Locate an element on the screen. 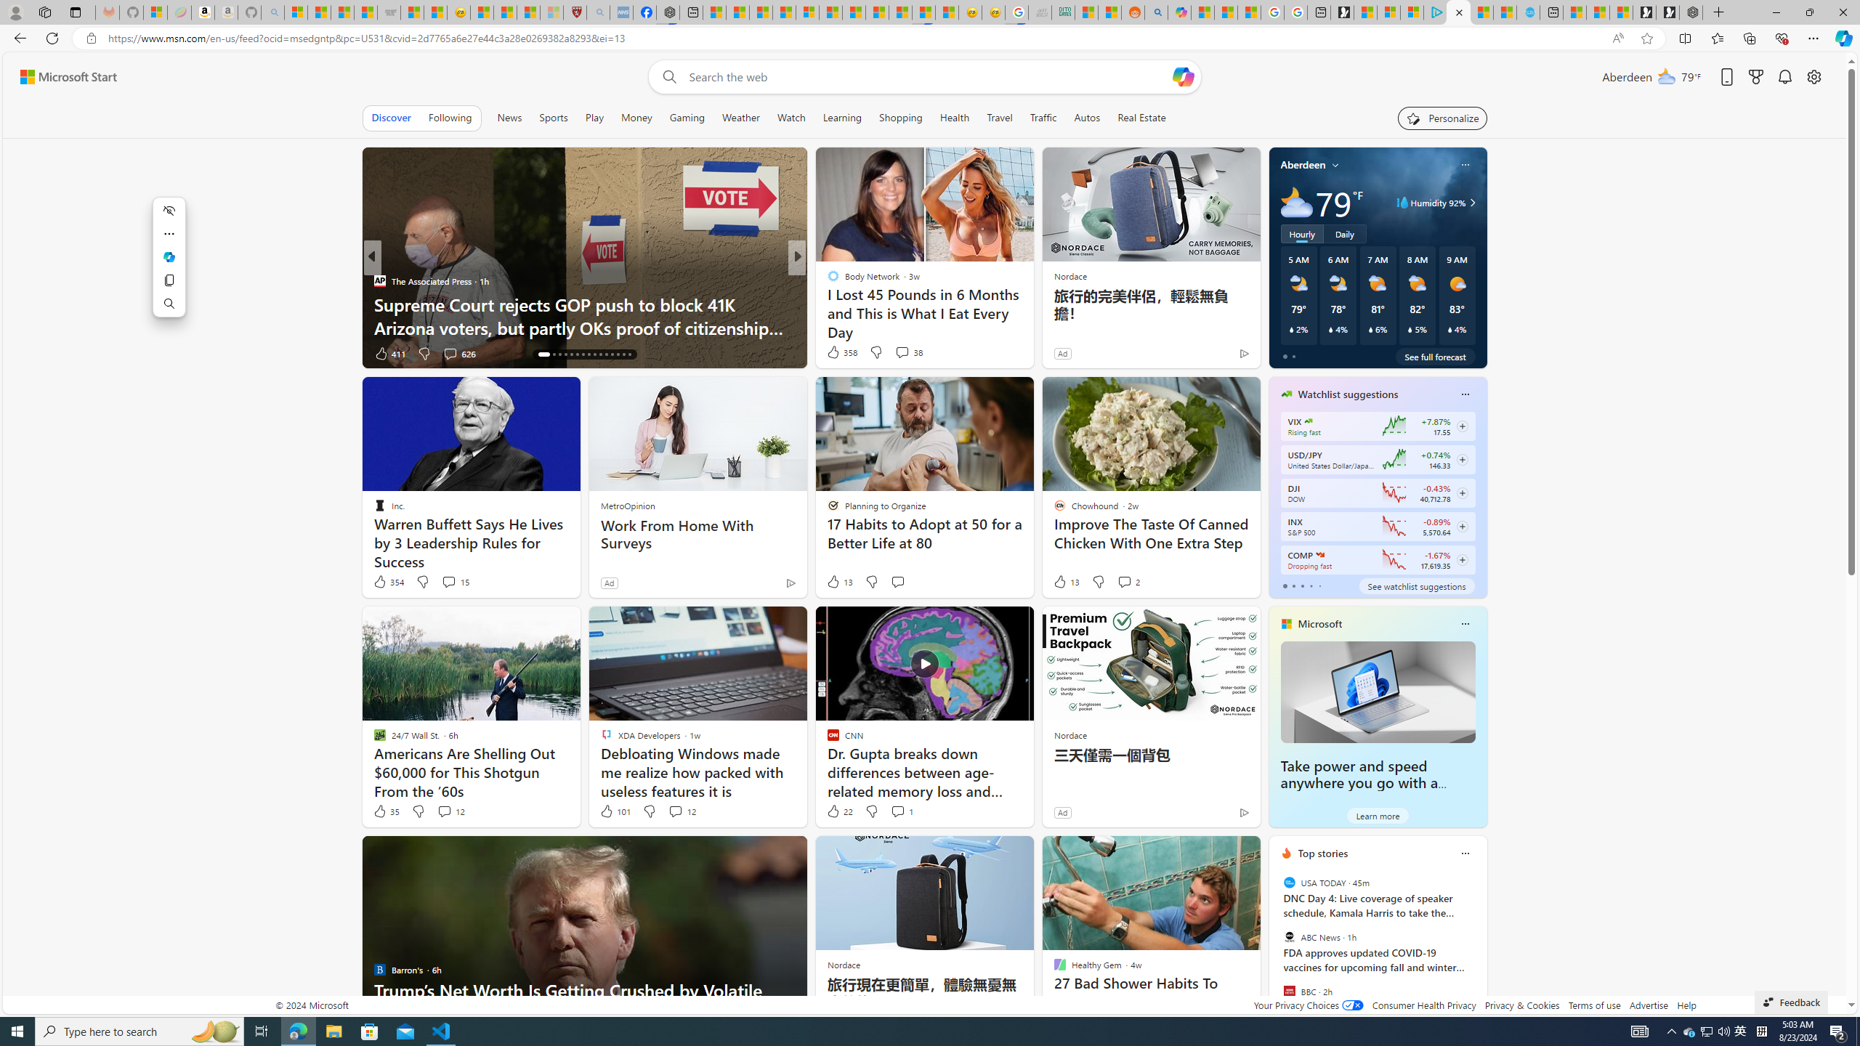 This screenshot has width=1860, height=1046. Microsoft Copilot in Bing is located at coordinates (1180, 12).